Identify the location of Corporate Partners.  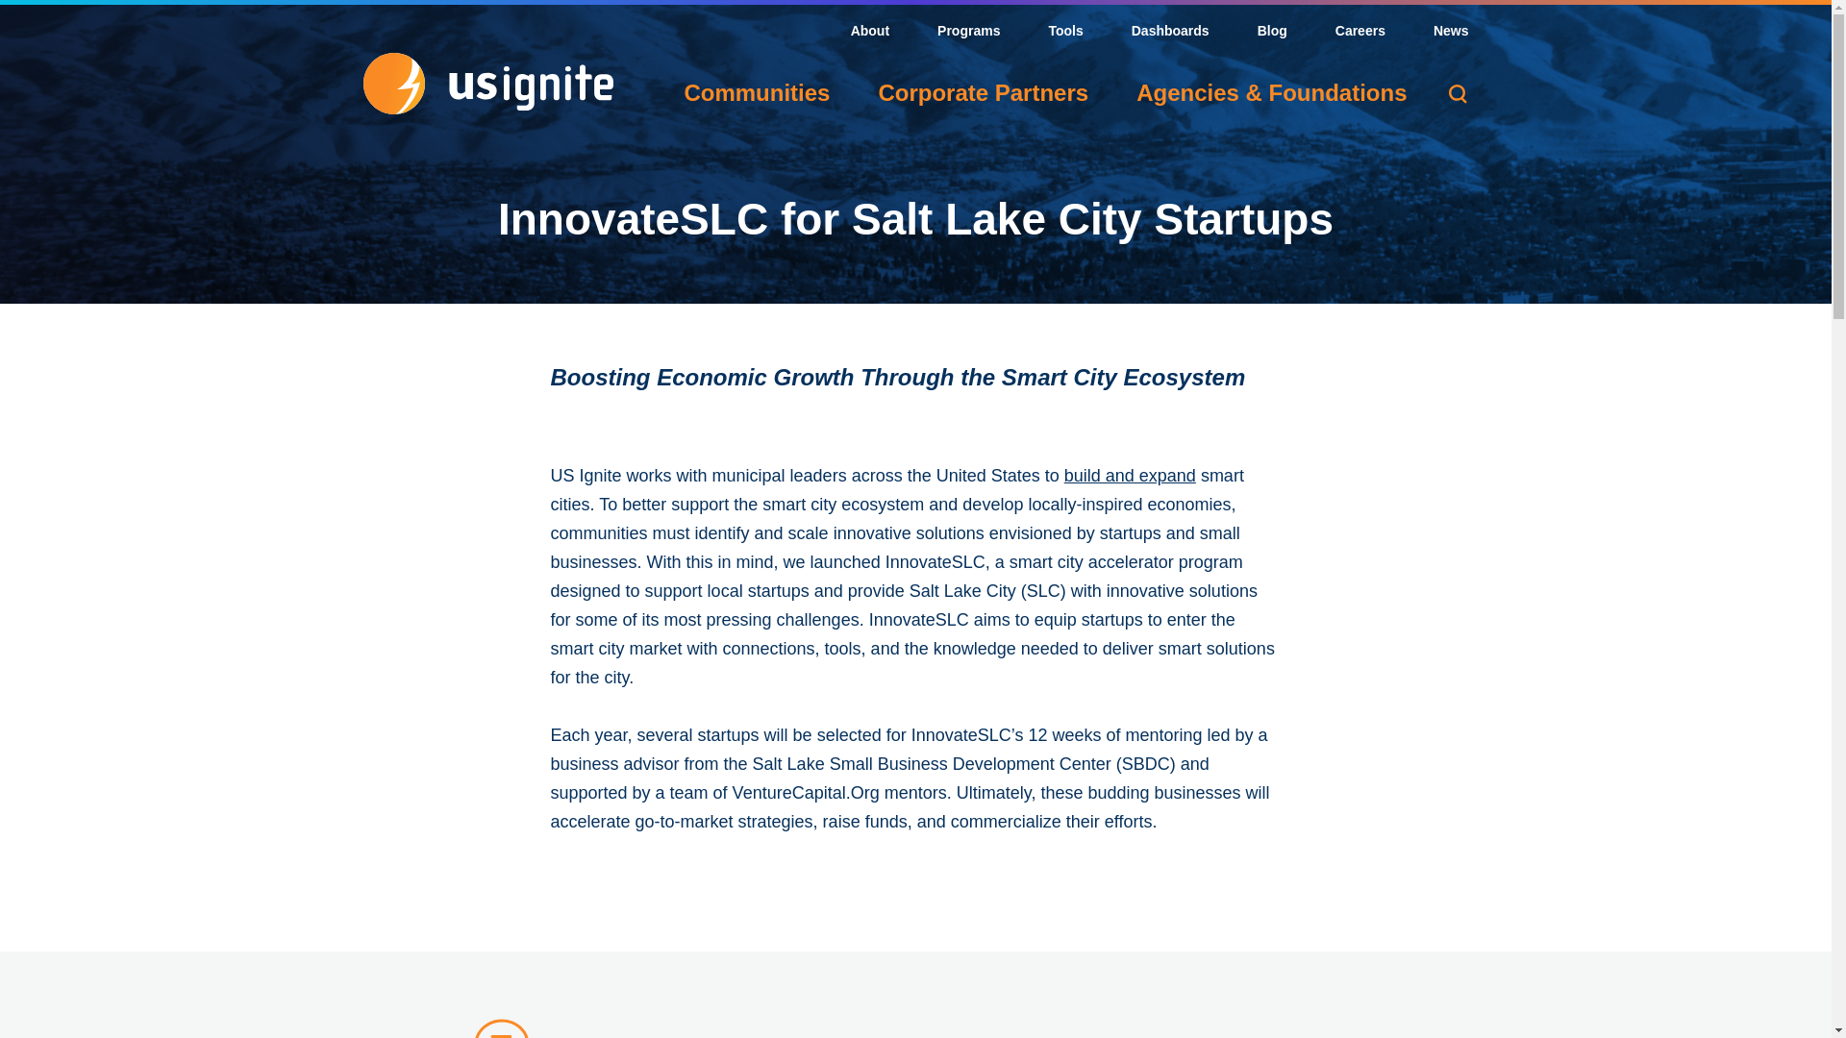
(983, 93).